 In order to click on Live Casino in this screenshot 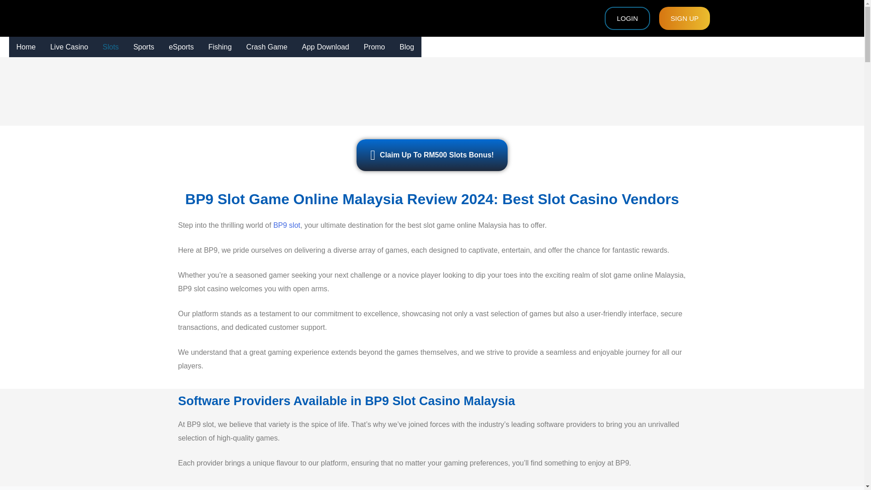, I will do `click(69, 47)`.